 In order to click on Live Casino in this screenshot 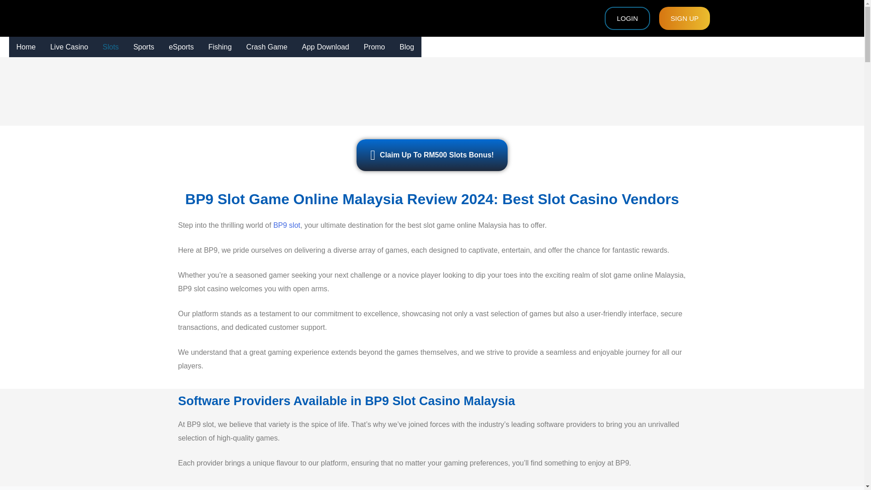, I will do `click(69, 47)`.